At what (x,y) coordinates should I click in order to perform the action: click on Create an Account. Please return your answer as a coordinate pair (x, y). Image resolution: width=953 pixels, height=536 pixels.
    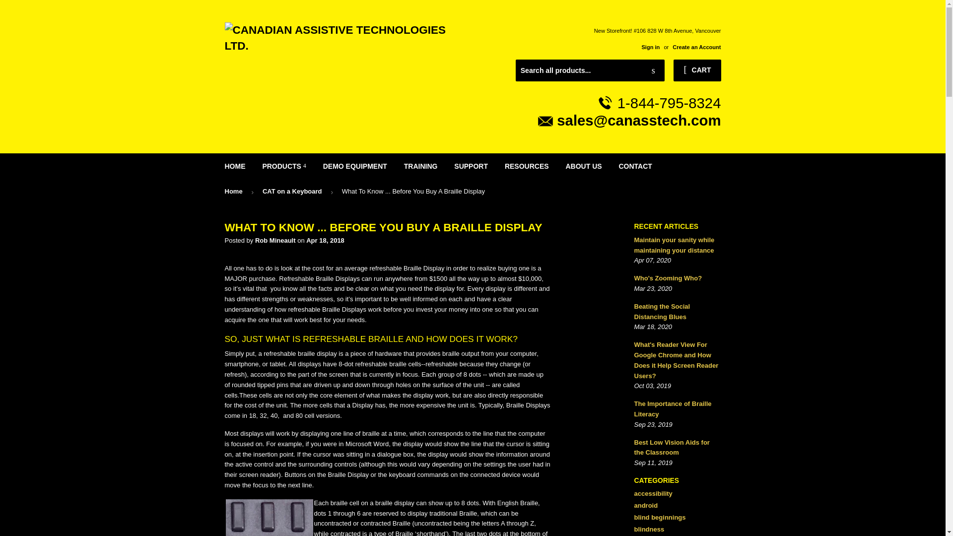
    Looking at the image, I should click on (696, 47).